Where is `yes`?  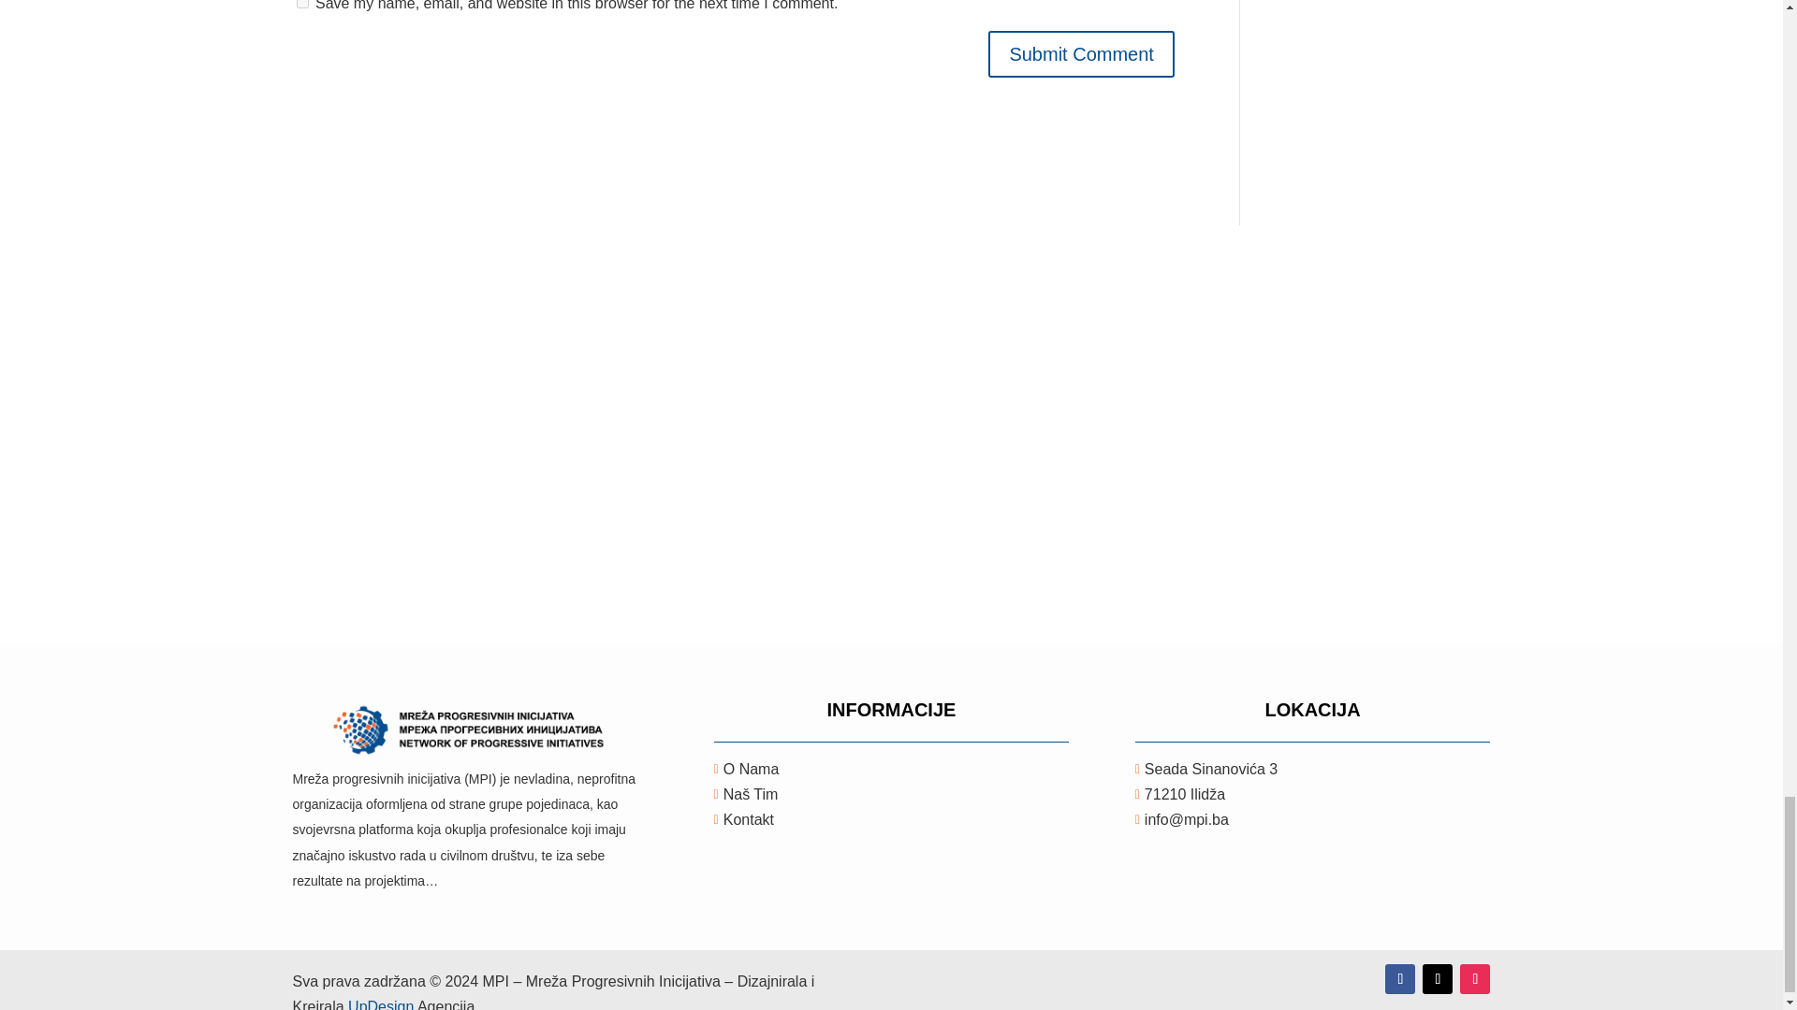
yes is located at coordinates (301, 4).